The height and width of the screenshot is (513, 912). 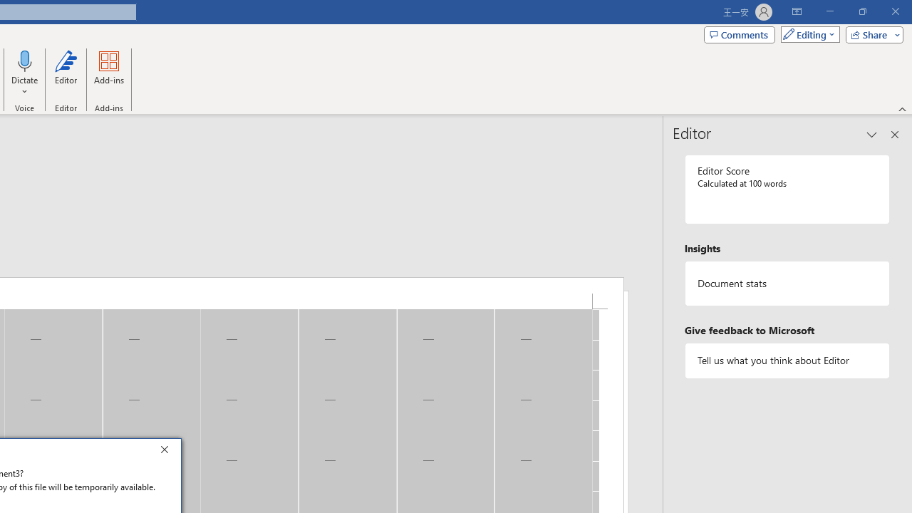 What do you see at coordinates (25, 86) in the screenshot?
I see `More Options` at bounding box center [25, 86].